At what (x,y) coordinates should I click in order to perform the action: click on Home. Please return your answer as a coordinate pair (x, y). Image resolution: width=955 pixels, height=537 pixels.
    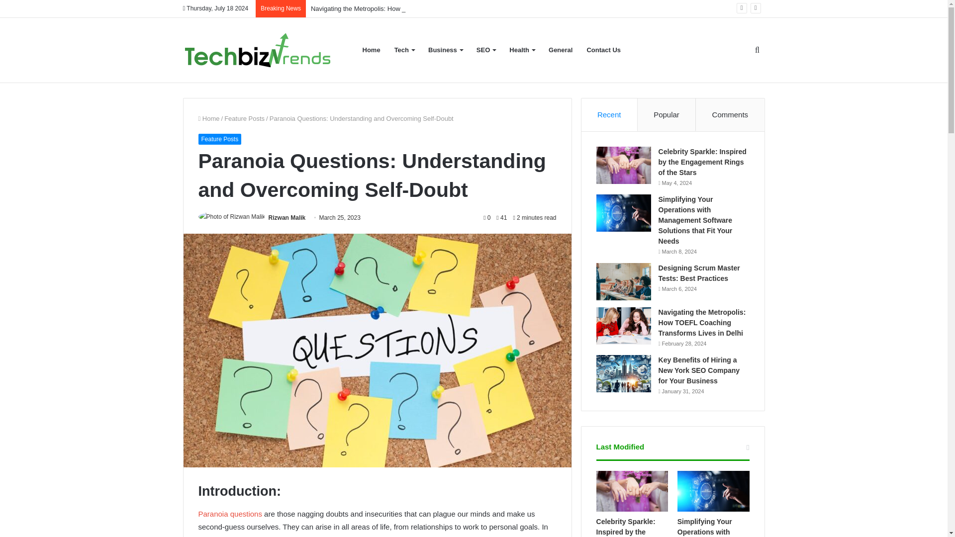
    Looking at the image, I should click on (208, 118).